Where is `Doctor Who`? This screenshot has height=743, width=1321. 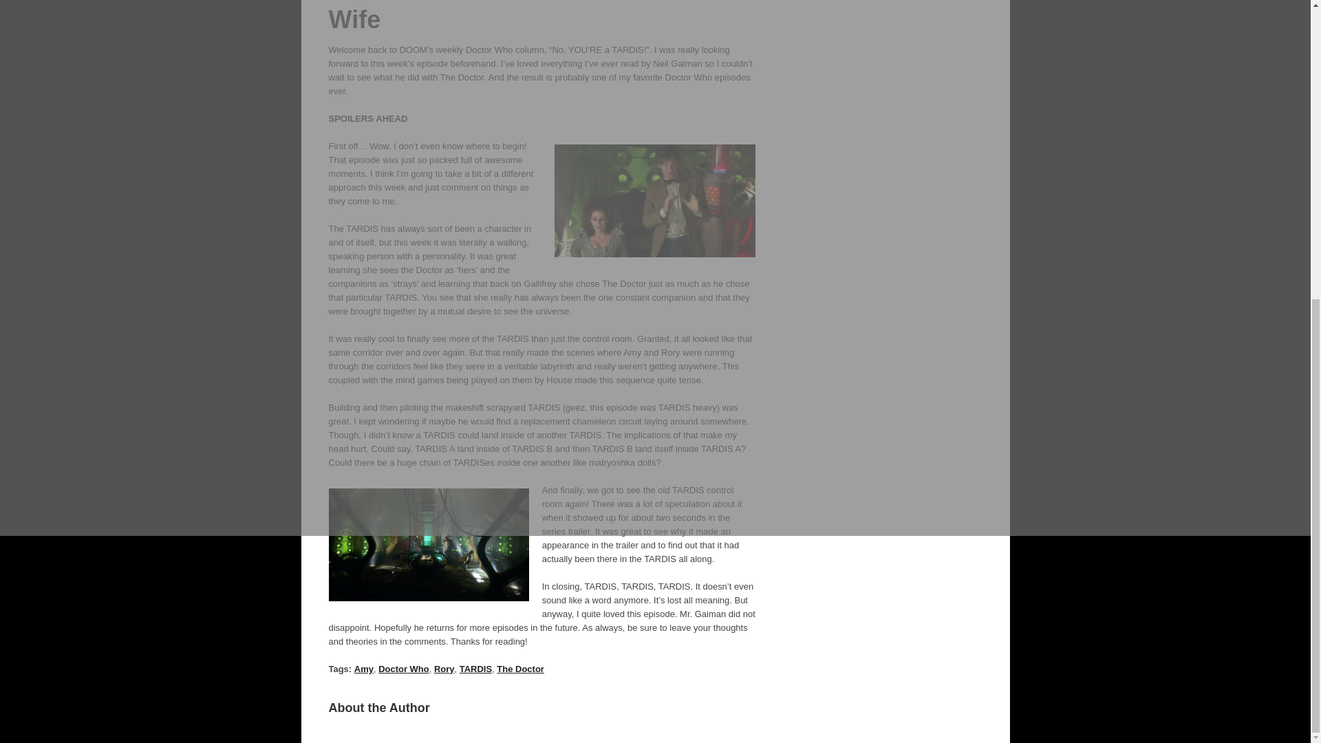 Doctor Who is located at coordinates (403, 669).